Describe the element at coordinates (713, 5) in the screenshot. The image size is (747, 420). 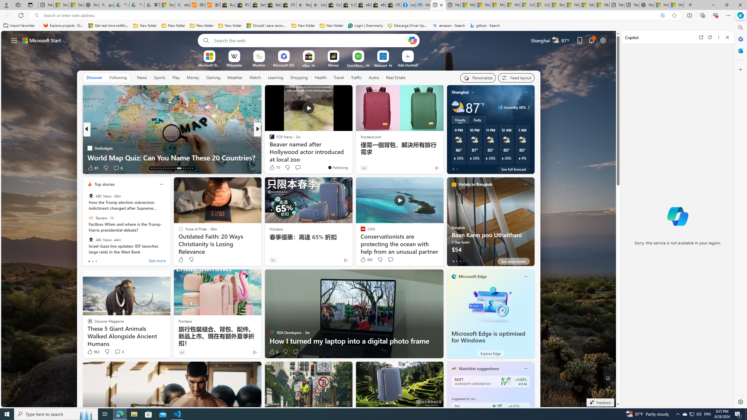
I see `Minimize` at that location.